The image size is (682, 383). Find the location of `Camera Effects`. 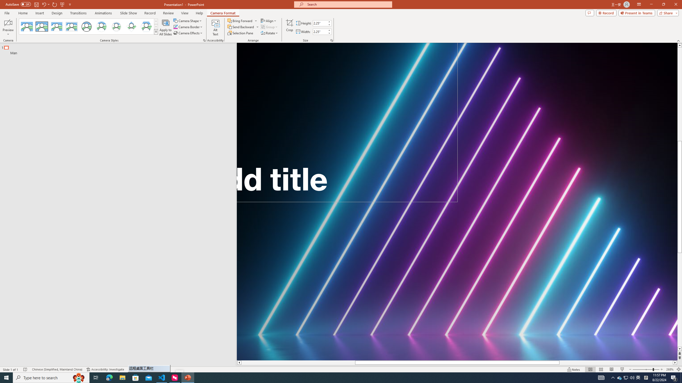

Camera Effects is located at coordinates (189, 33).